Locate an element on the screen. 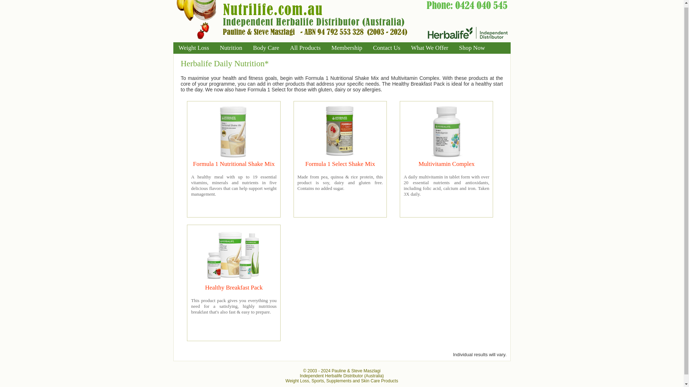  Weight Loss is located at coordinates (193, 48).